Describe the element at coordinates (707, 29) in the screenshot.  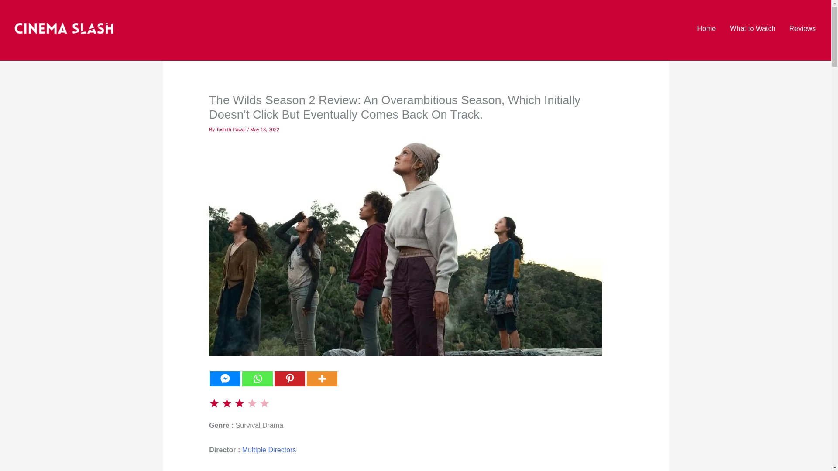
I see `Home` at that location.